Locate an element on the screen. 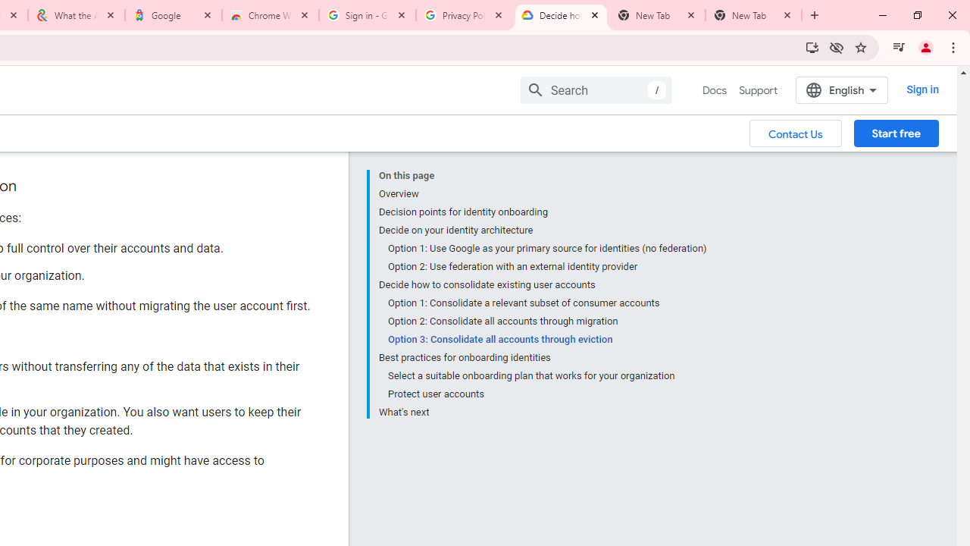 Image resolution: width=970 pixels, height=546 pixels. What's next is located at coordinates (543, 411).